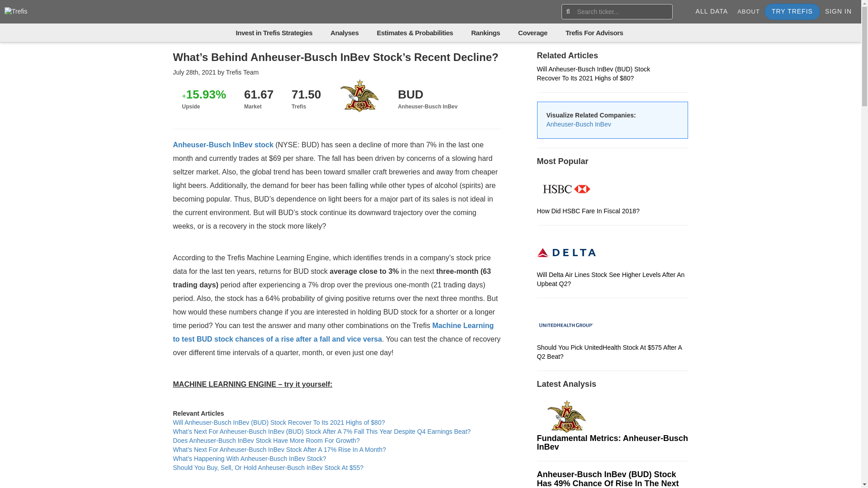  What do you see at coordinates (344, 33) in the screenshot?
I see `Analyses` at bounding box center [344, 33].